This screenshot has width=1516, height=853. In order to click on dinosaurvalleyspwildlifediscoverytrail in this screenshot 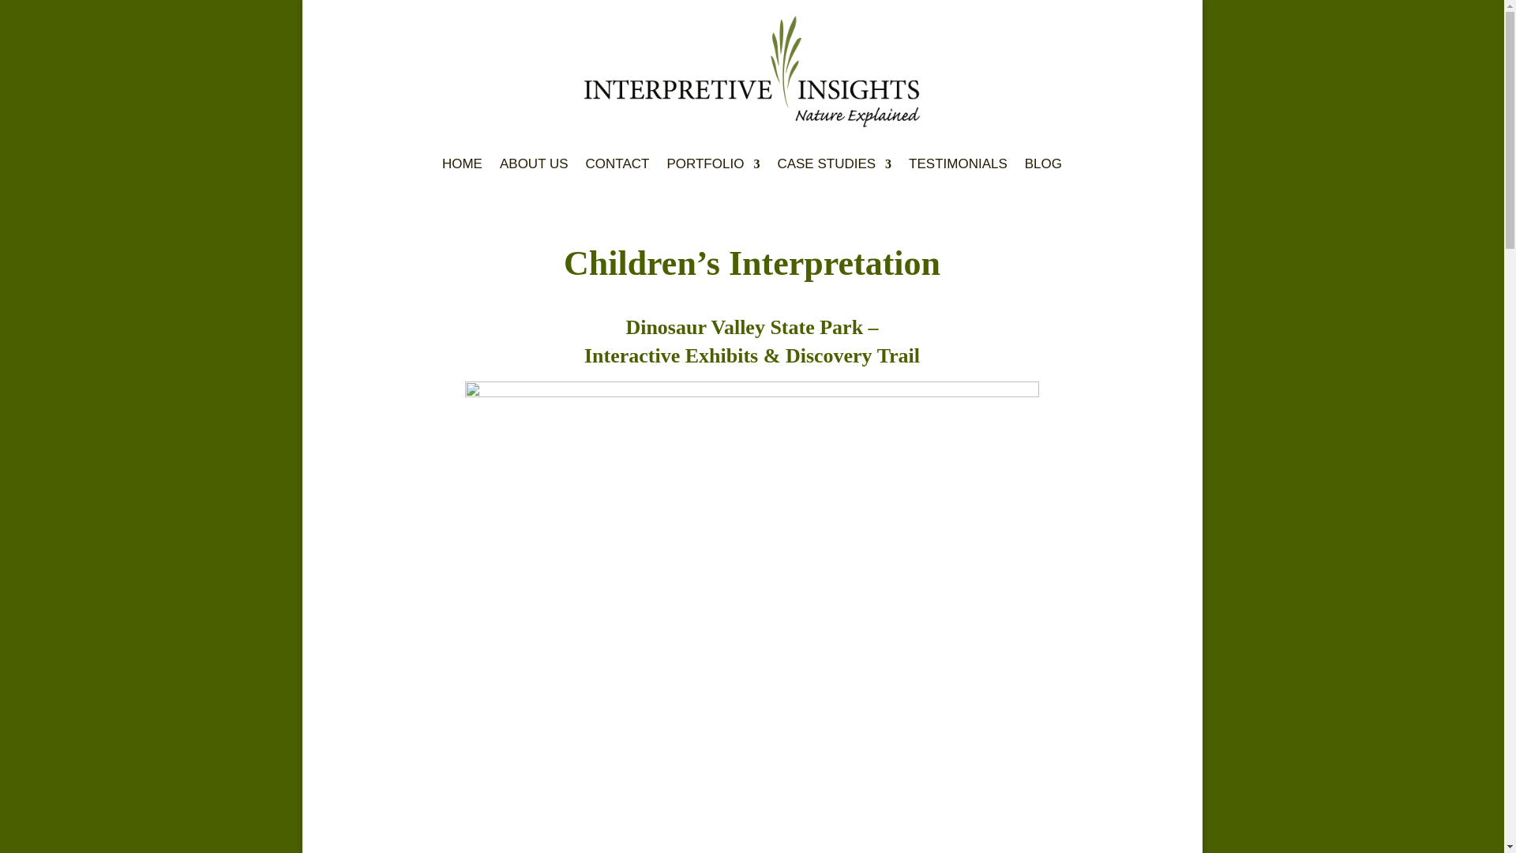, I will do `click(752, 394)`.